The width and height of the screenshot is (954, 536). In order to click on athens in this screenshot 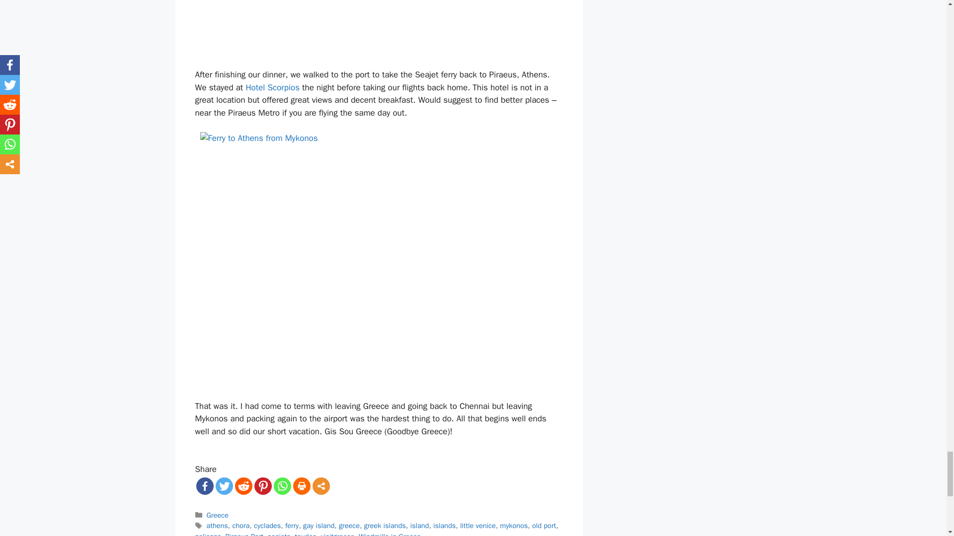, I will do `click(217, 525)`.